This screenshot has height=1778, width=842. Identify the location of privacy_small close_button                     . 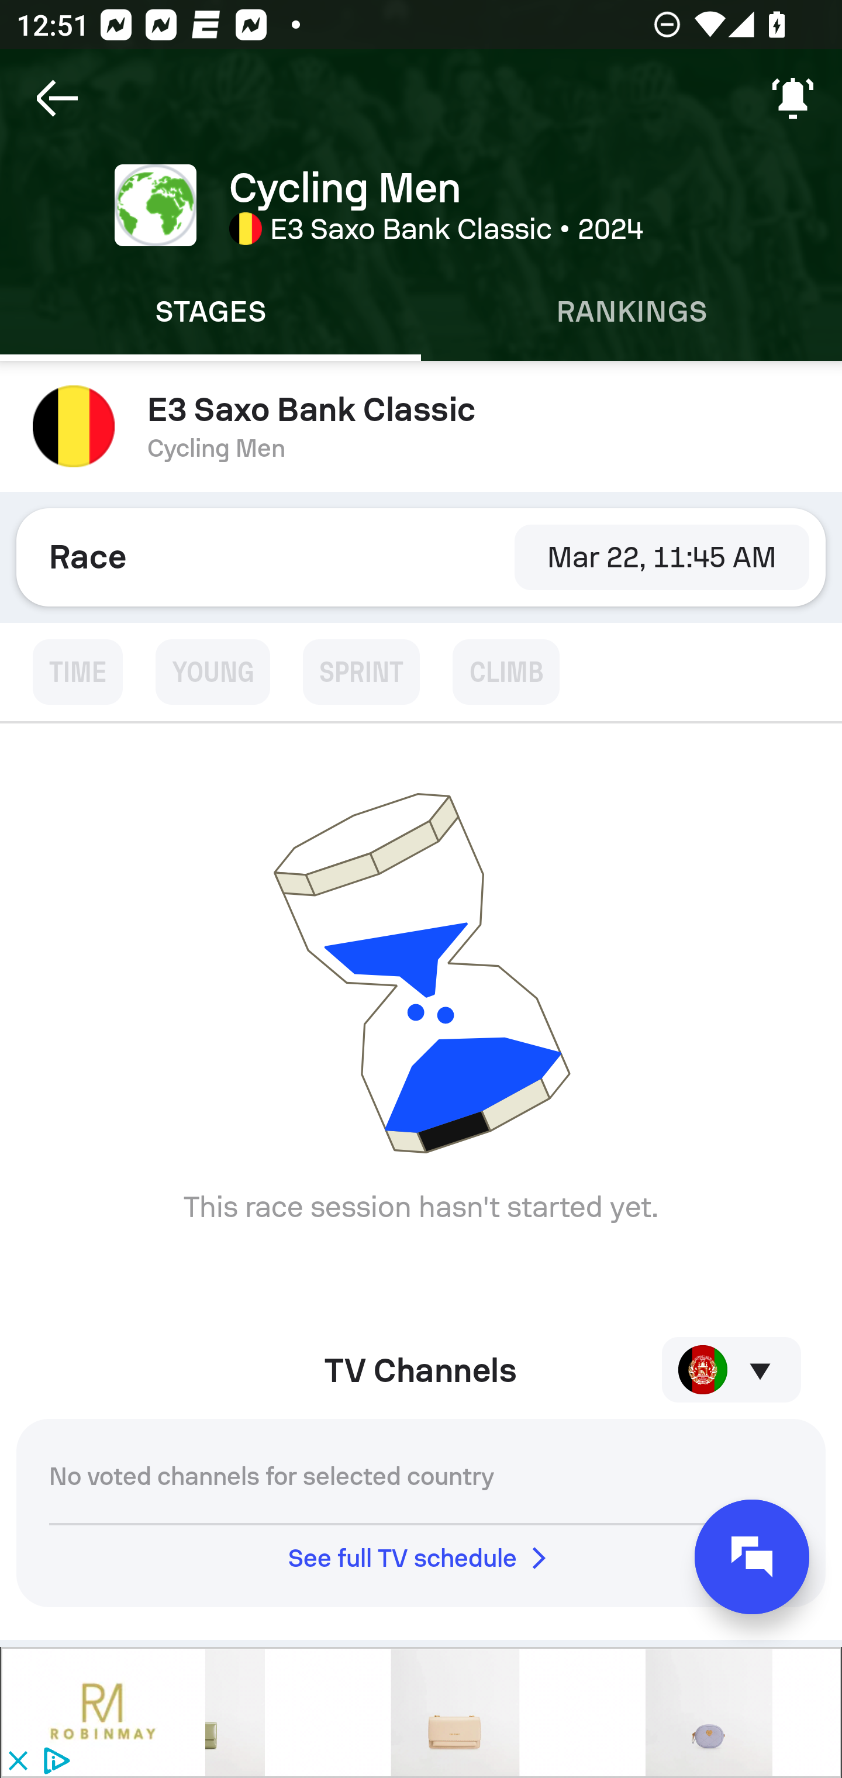
(421, 1712).